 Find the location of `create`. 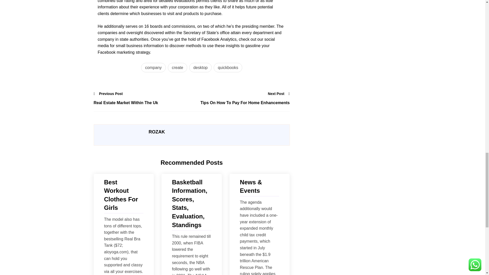

create is located at coordinates (177, 68).